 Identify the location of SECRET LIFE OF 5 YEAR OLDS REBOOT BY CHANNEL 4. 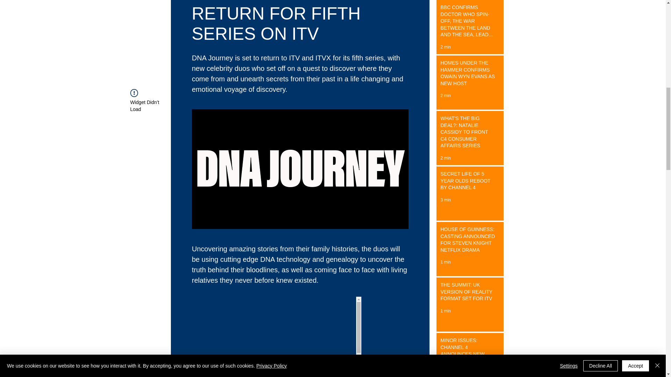
(468, 182).